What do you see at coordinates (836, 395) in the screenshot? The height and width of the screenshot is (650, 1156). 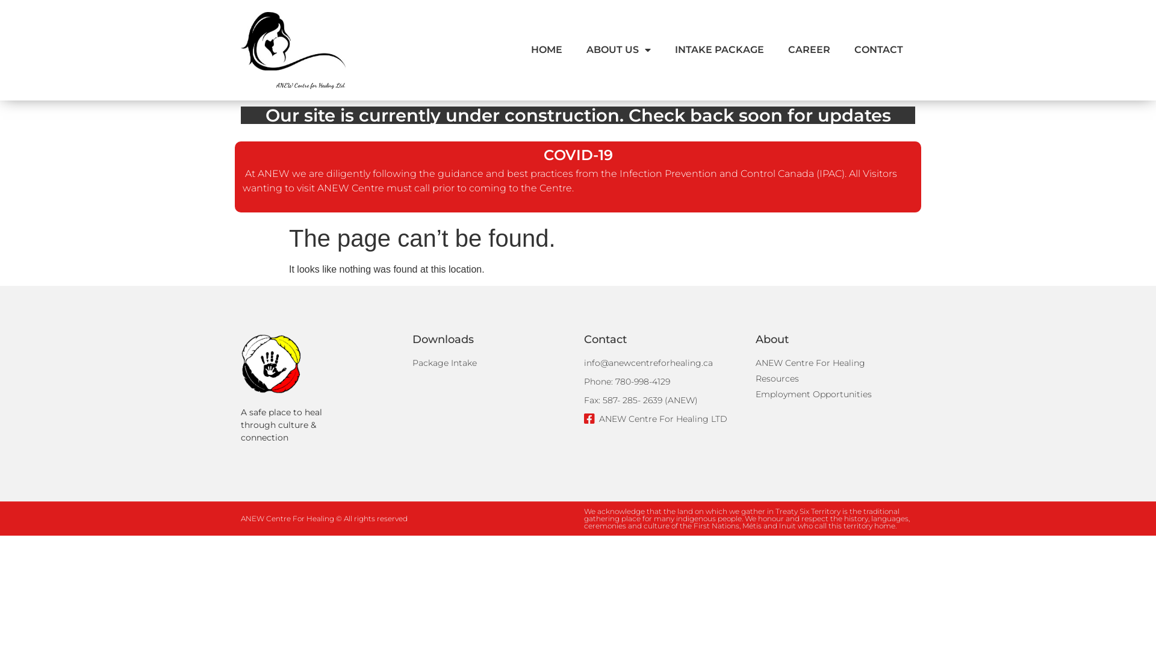 I see `Employment Opportunities` at bounding box center [836, 395].